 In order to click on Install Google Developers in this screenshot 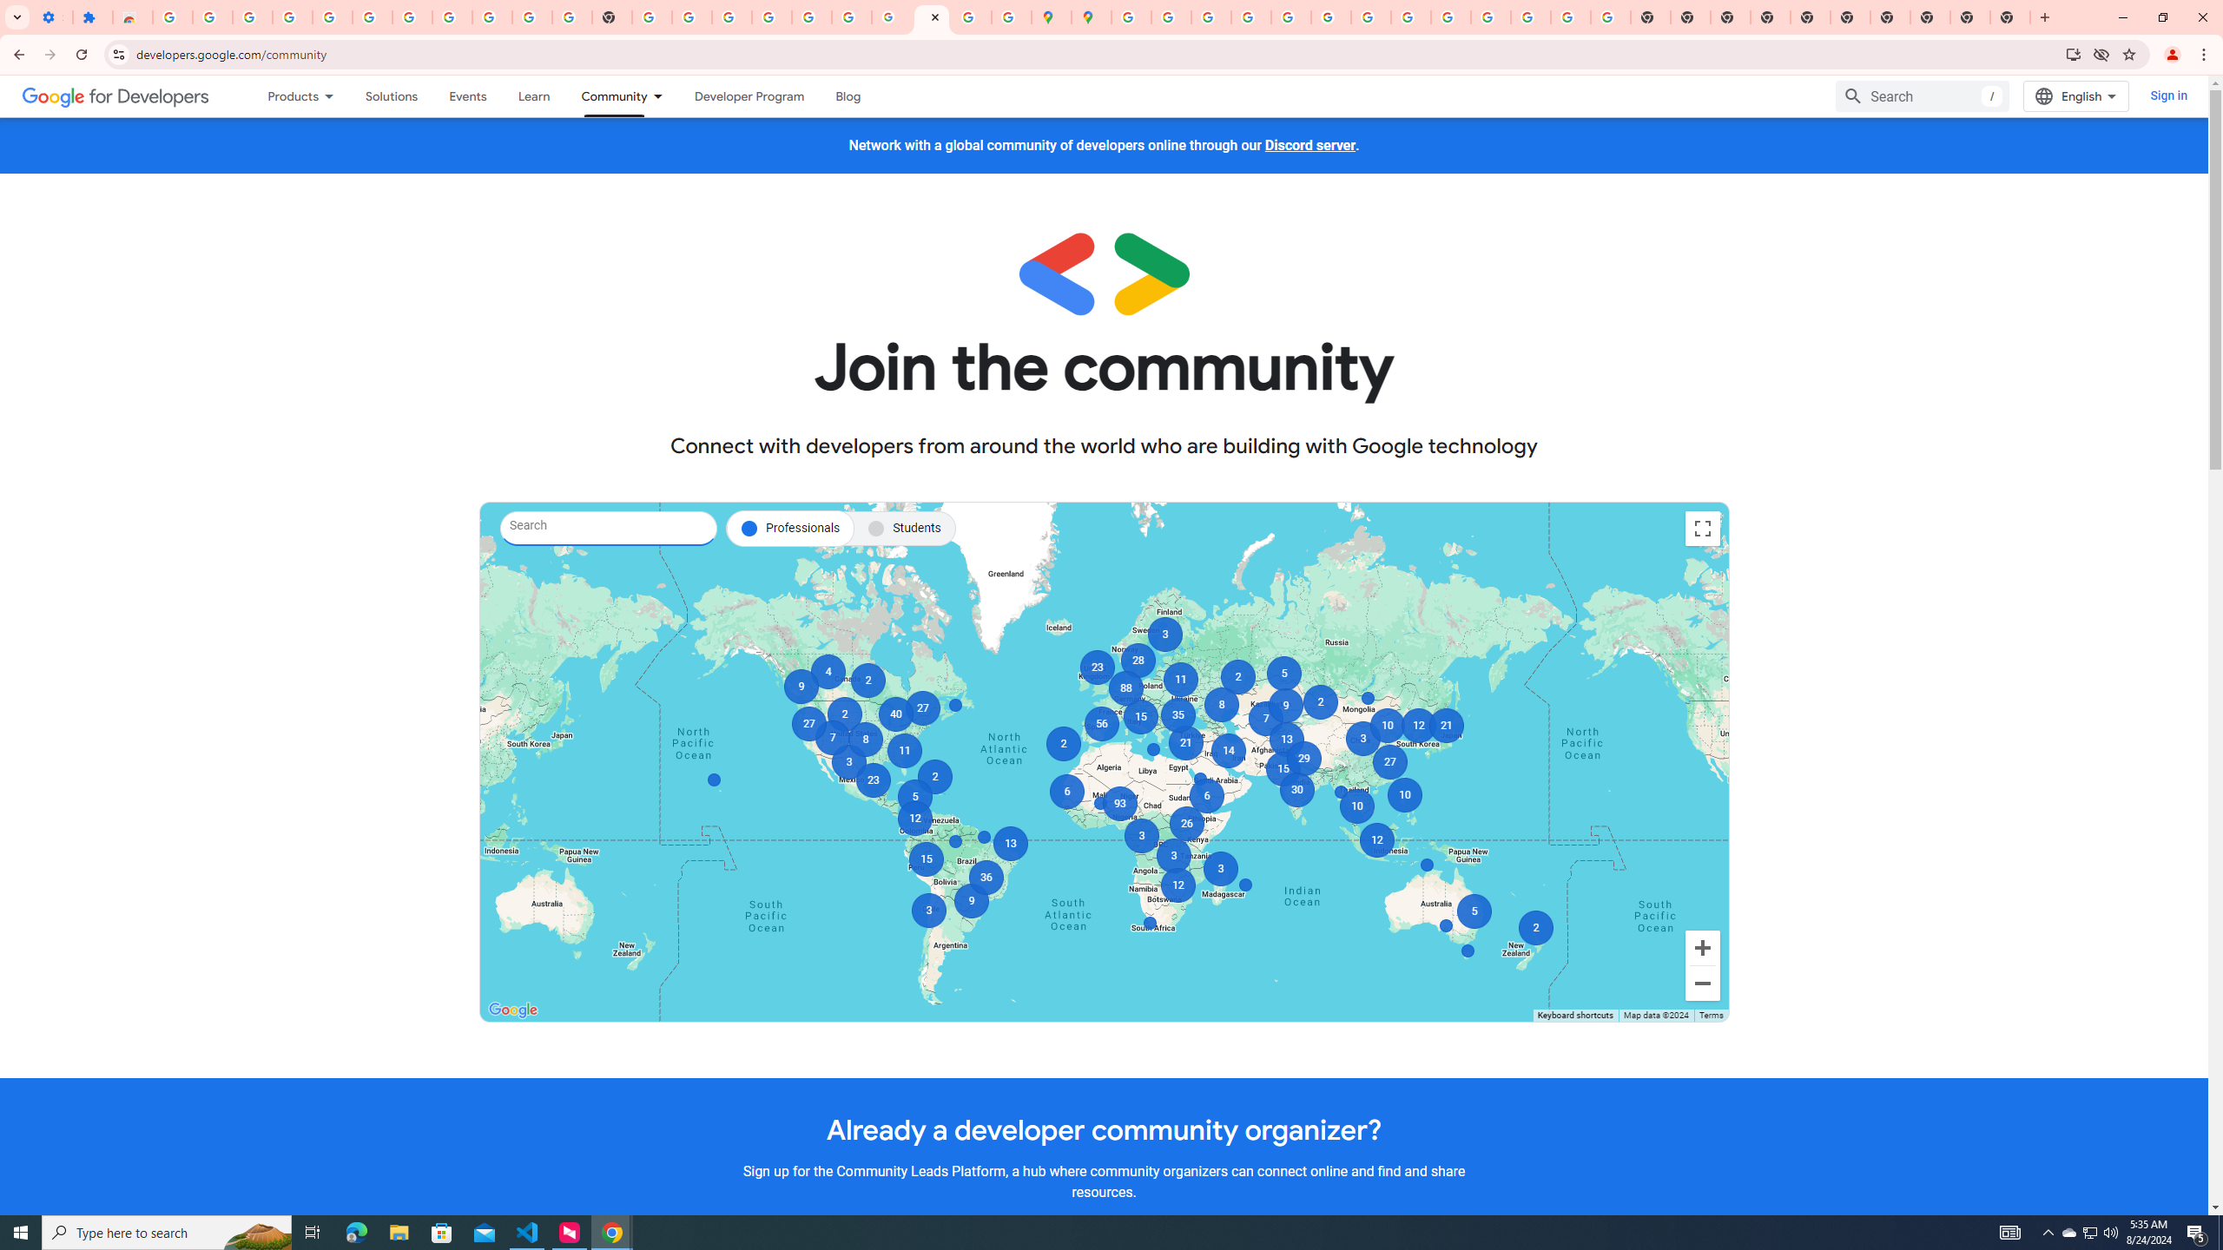, I will do `click(2074, 54)`.